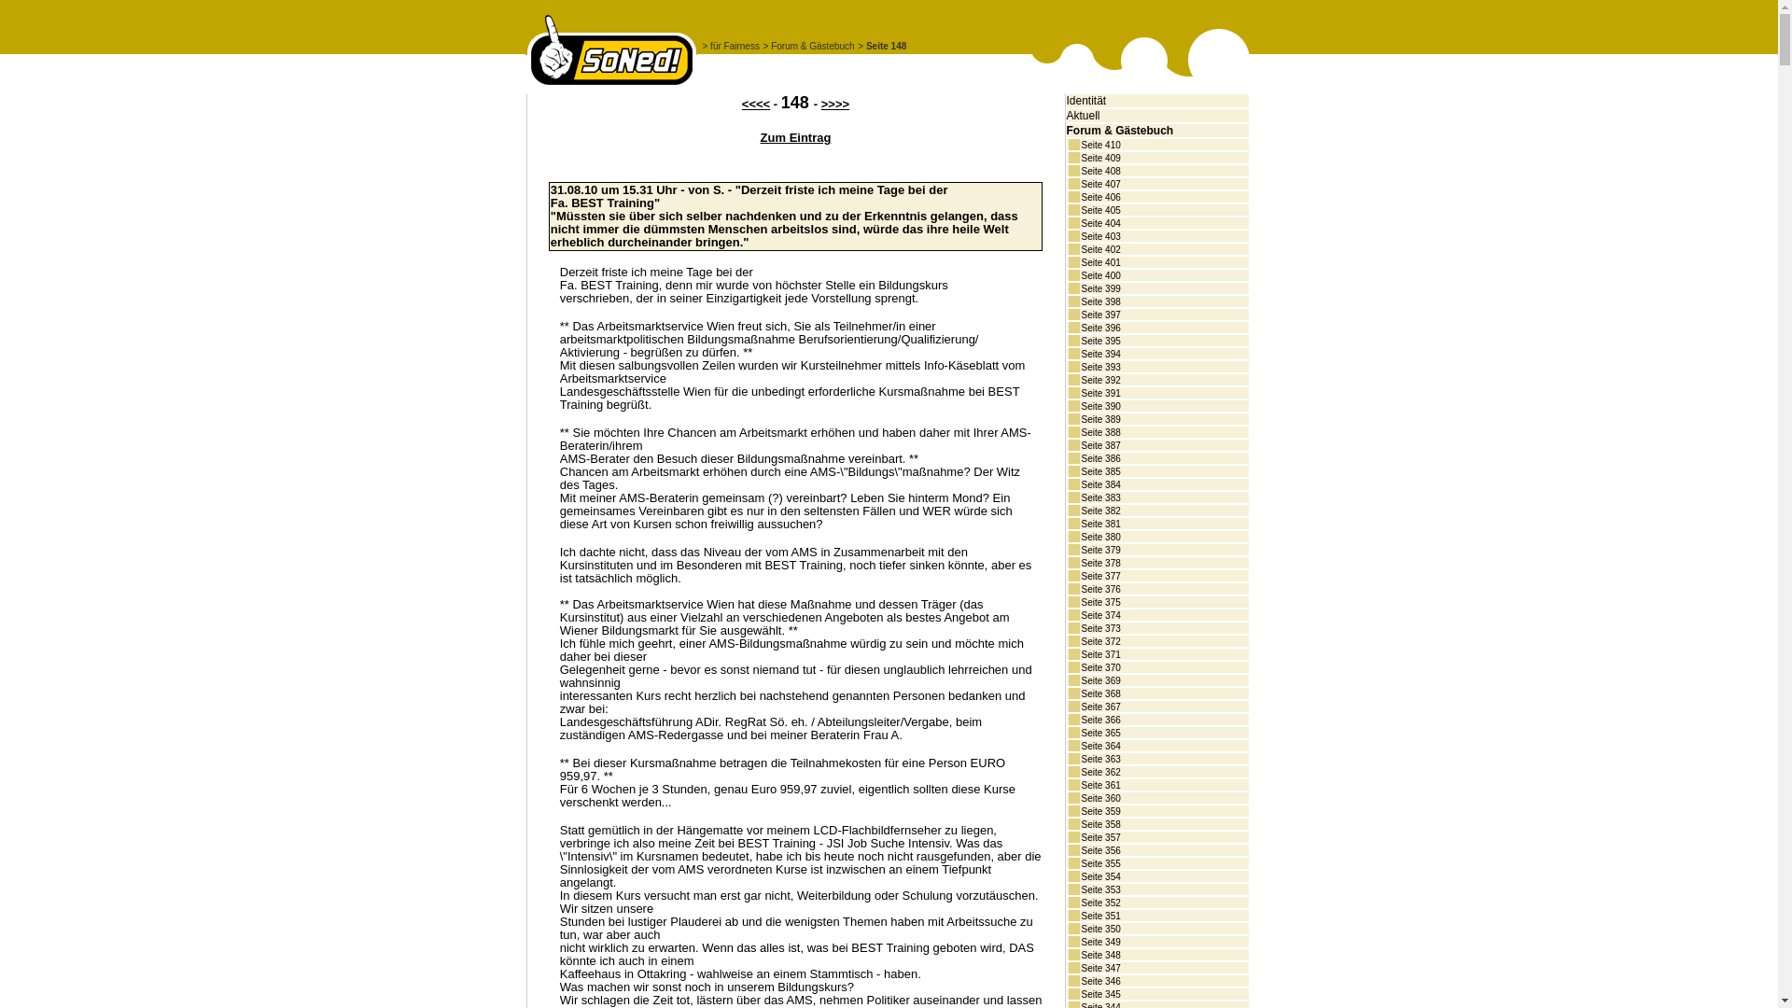 This screenshot has width=1792, height=1008. I want to click on Seite 382, so click(1099, 511).